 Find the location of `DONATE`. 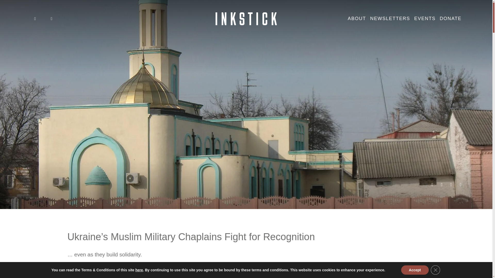

DONATE is located at coordinates (451, 19).